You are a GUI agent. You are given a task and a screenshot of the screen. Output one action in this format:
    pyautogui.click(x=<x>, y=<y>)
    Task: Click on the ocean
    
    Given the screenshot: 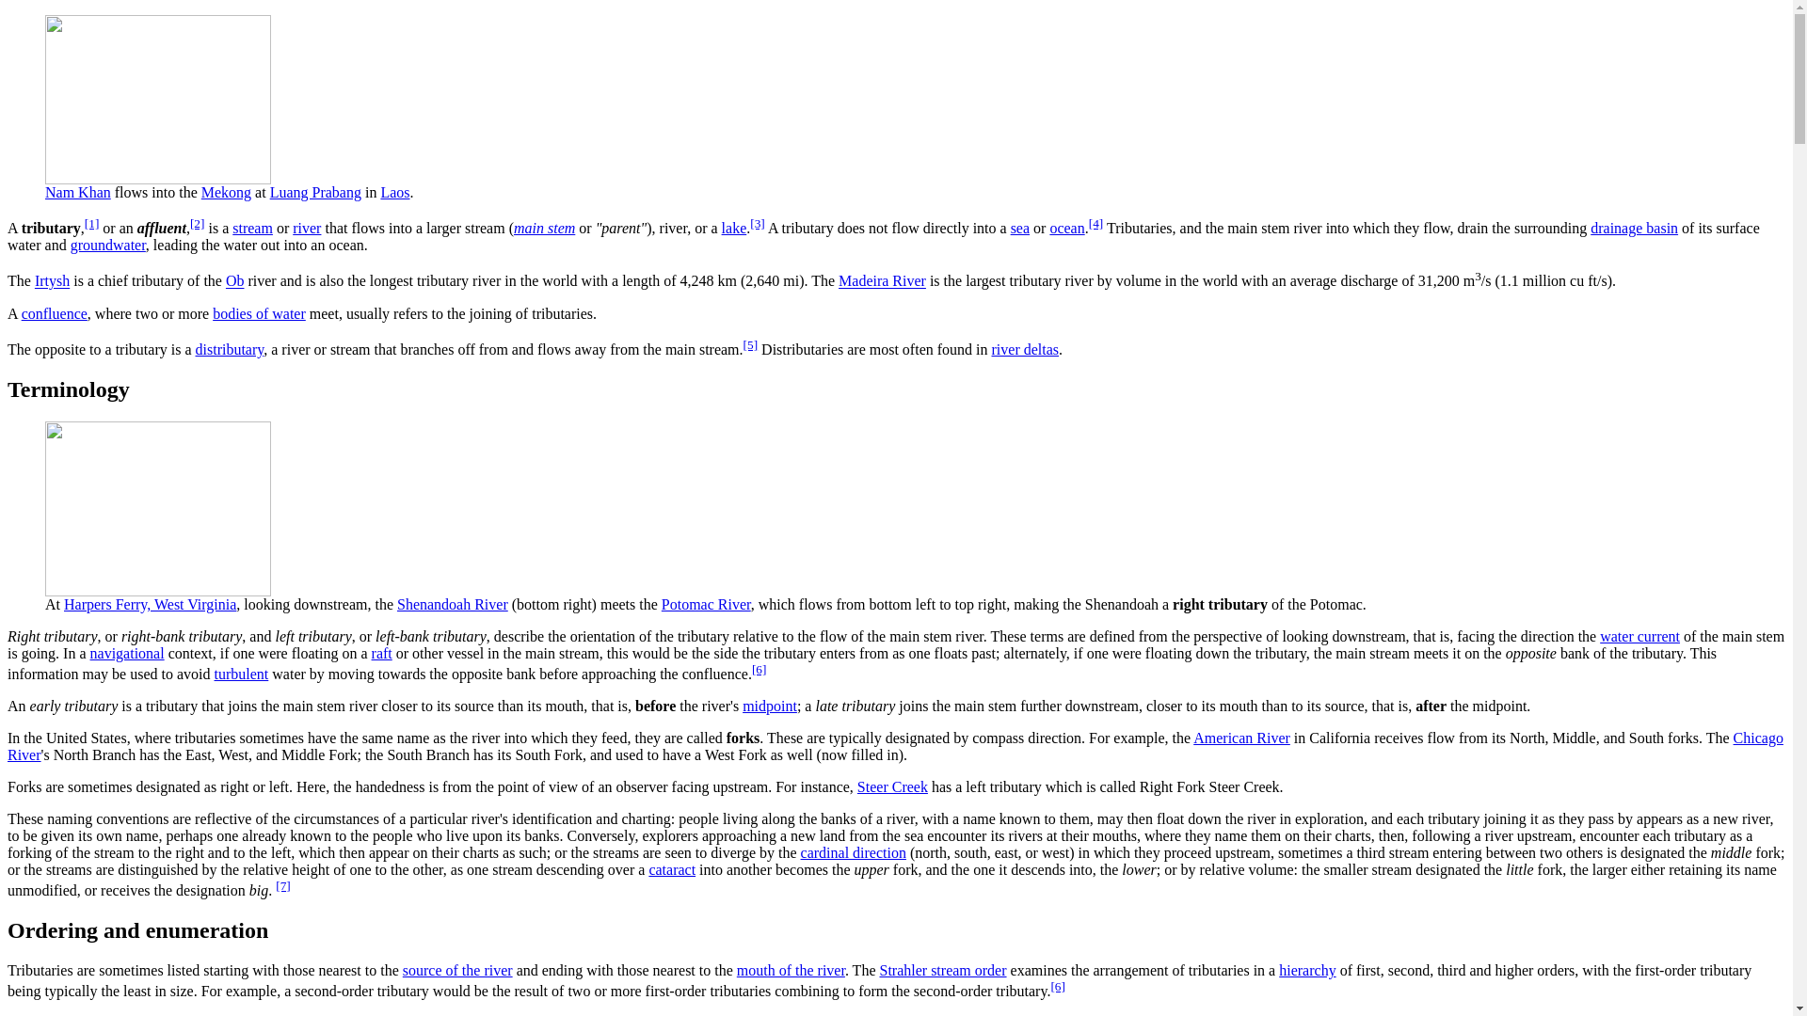 What is the action you would take?
    pyautogui.click(x=1067, y=228)
    